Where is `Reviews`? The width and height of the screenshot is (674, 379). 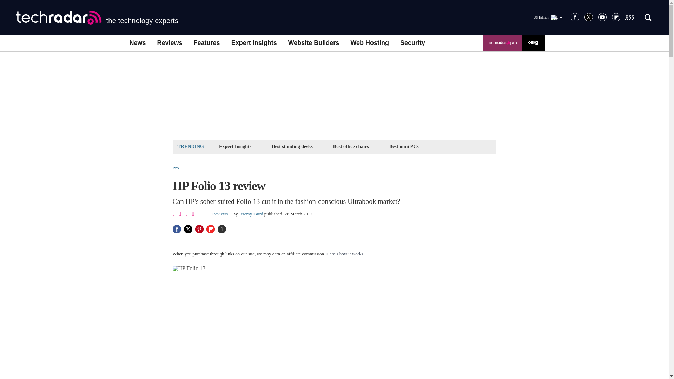
Reviews is located at coordinates (170, 43).